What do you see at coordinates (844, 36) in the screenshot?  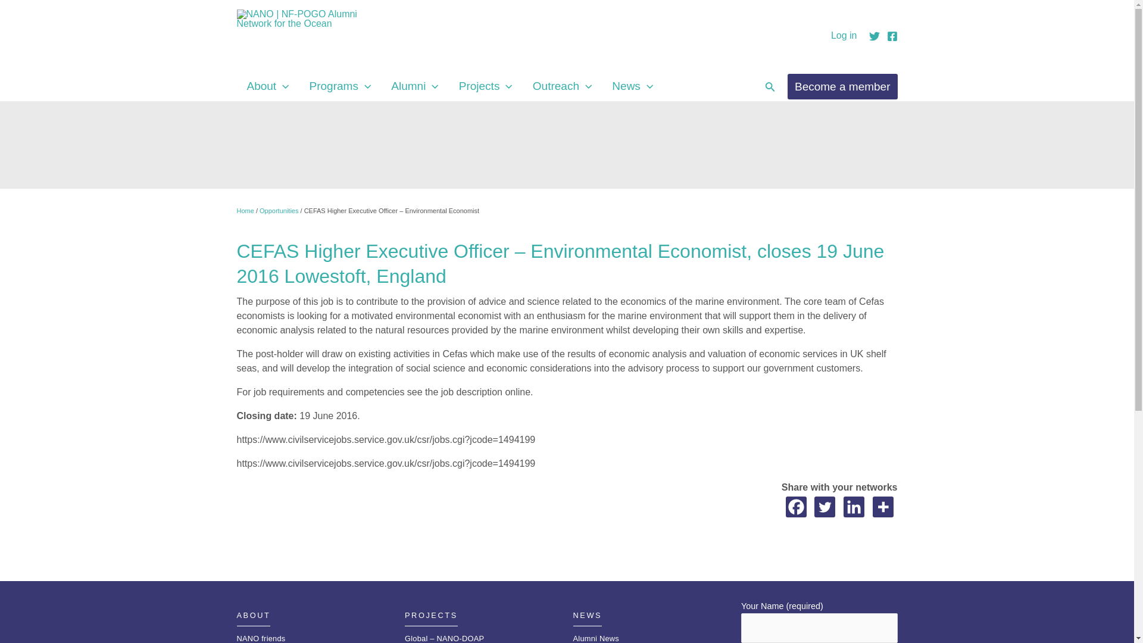 I see `Log in` at bounding box center [844, 36].